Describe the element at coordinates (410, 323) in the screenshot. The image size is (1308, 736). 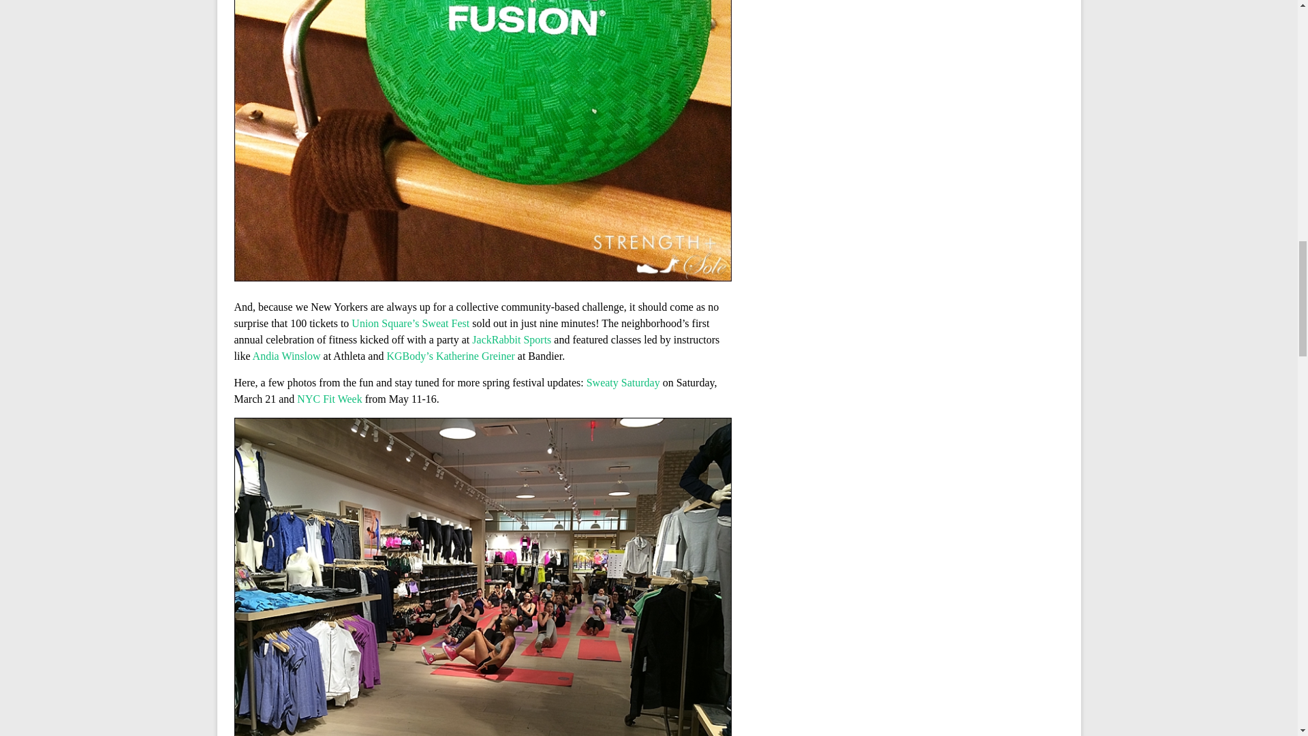
I see `Union Square Sweat Fest` at that location.